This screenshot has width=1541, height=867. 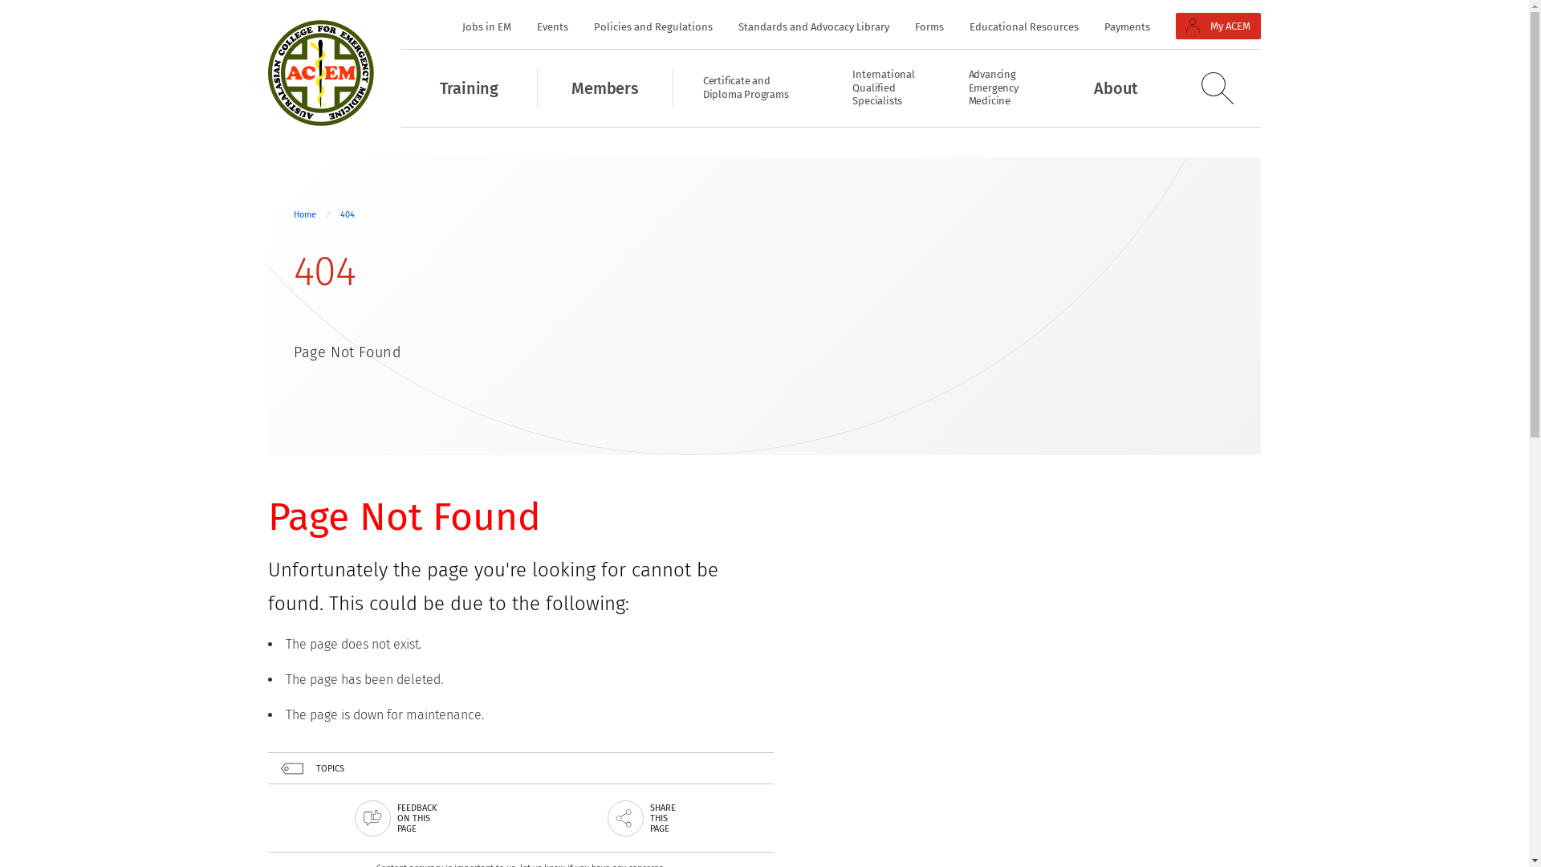 I want to click on FEEDBACK ON THIS PAGE, so click(x=395, y=819).